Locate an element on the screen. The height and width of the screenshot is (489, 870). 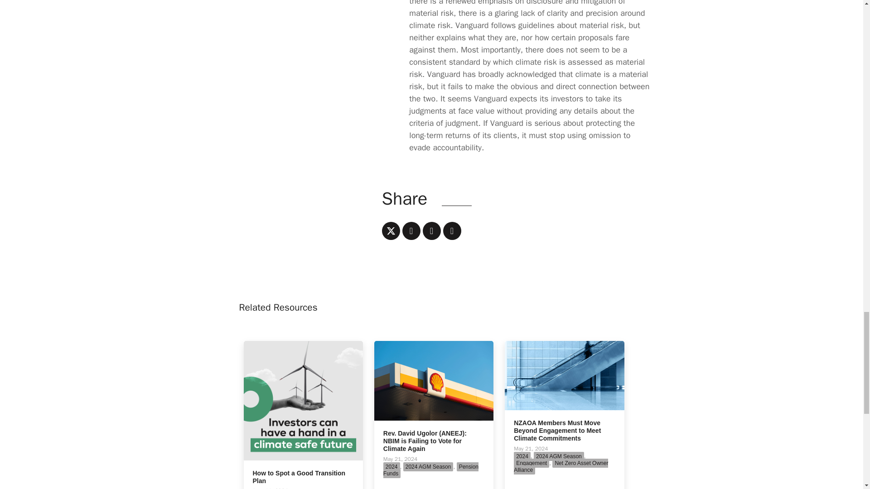
2024 is located at coordinates (391, 466).